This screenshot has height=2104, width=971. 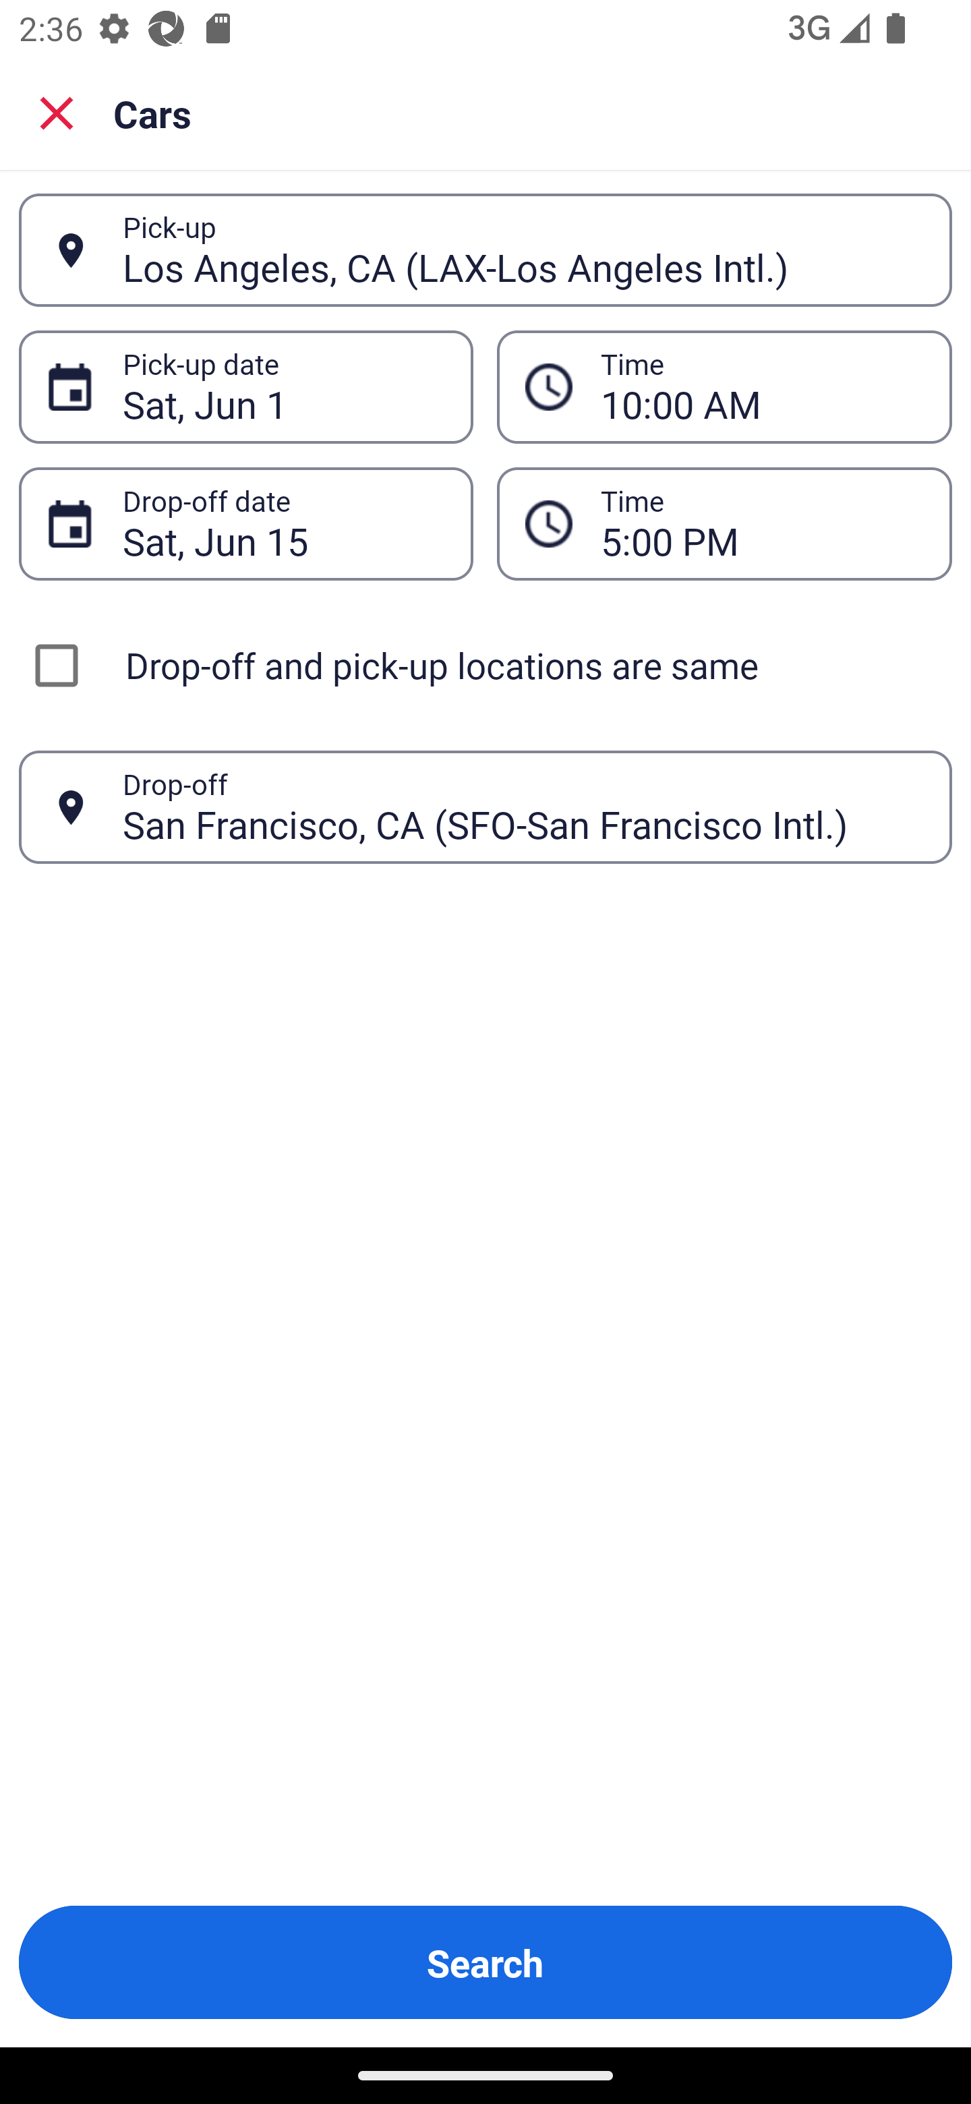 I want to click on Drop-off and pick-up locations are same, so click(x=486, y=665).